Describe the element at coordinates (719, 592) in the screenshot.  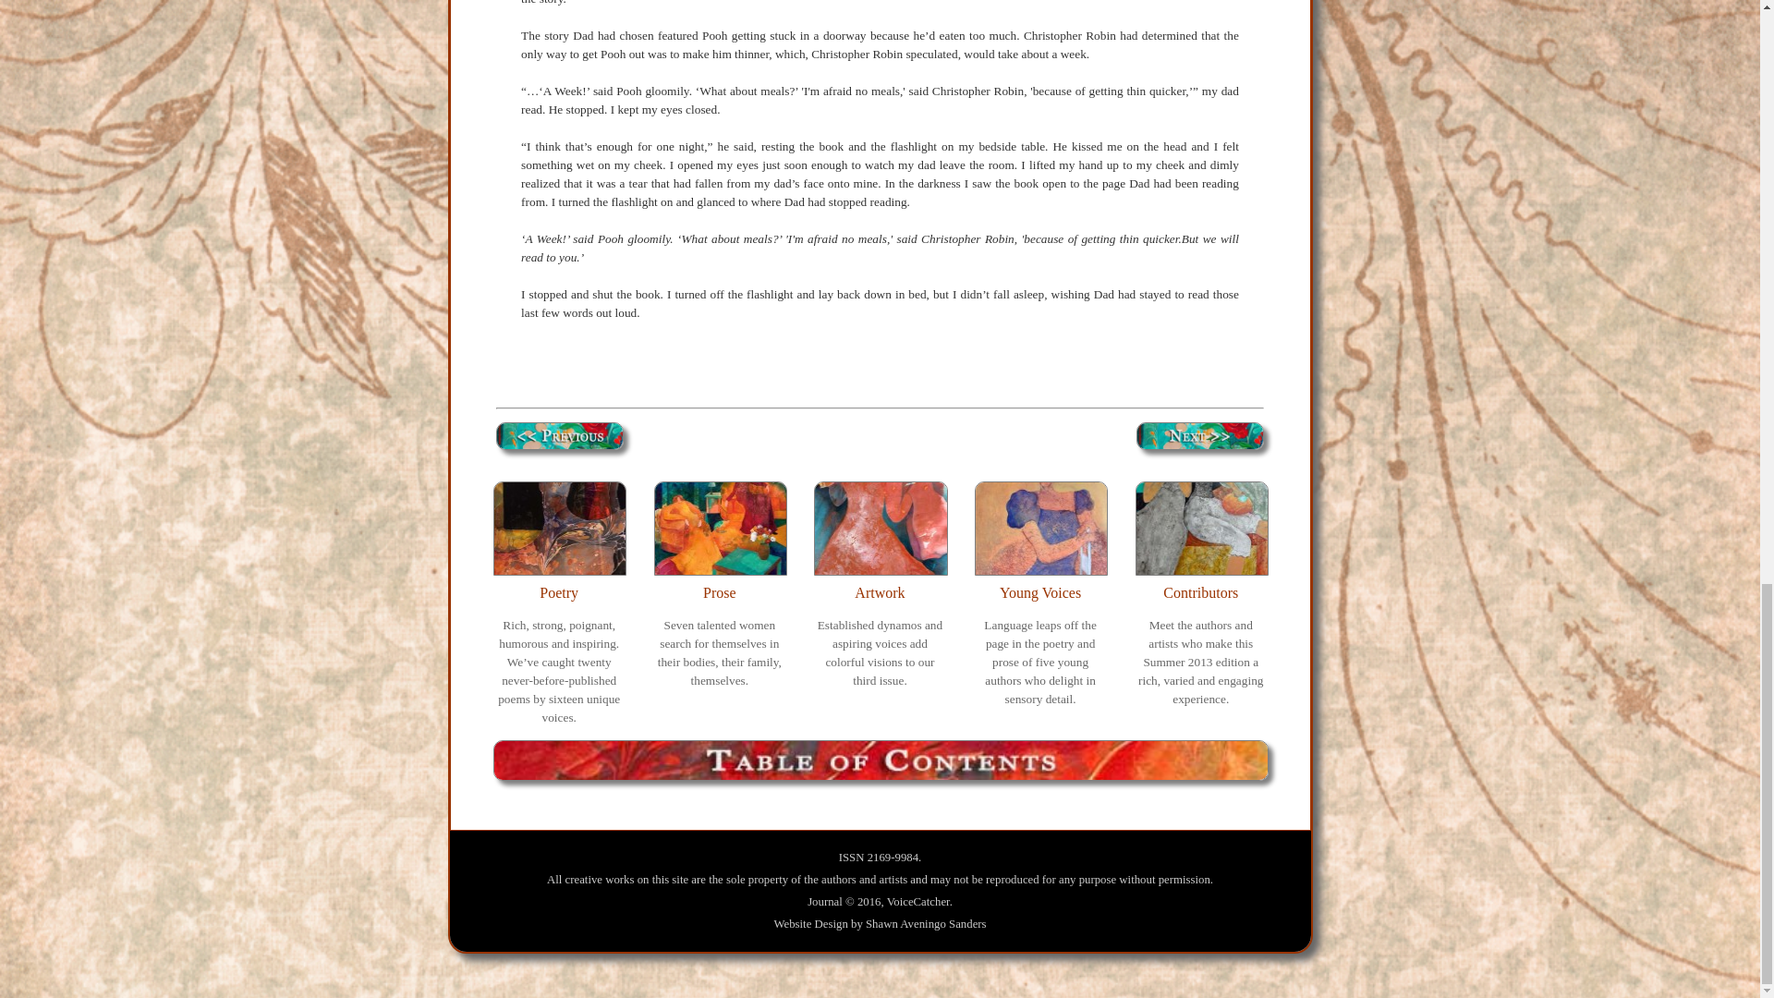
I see `Prose` at that location.